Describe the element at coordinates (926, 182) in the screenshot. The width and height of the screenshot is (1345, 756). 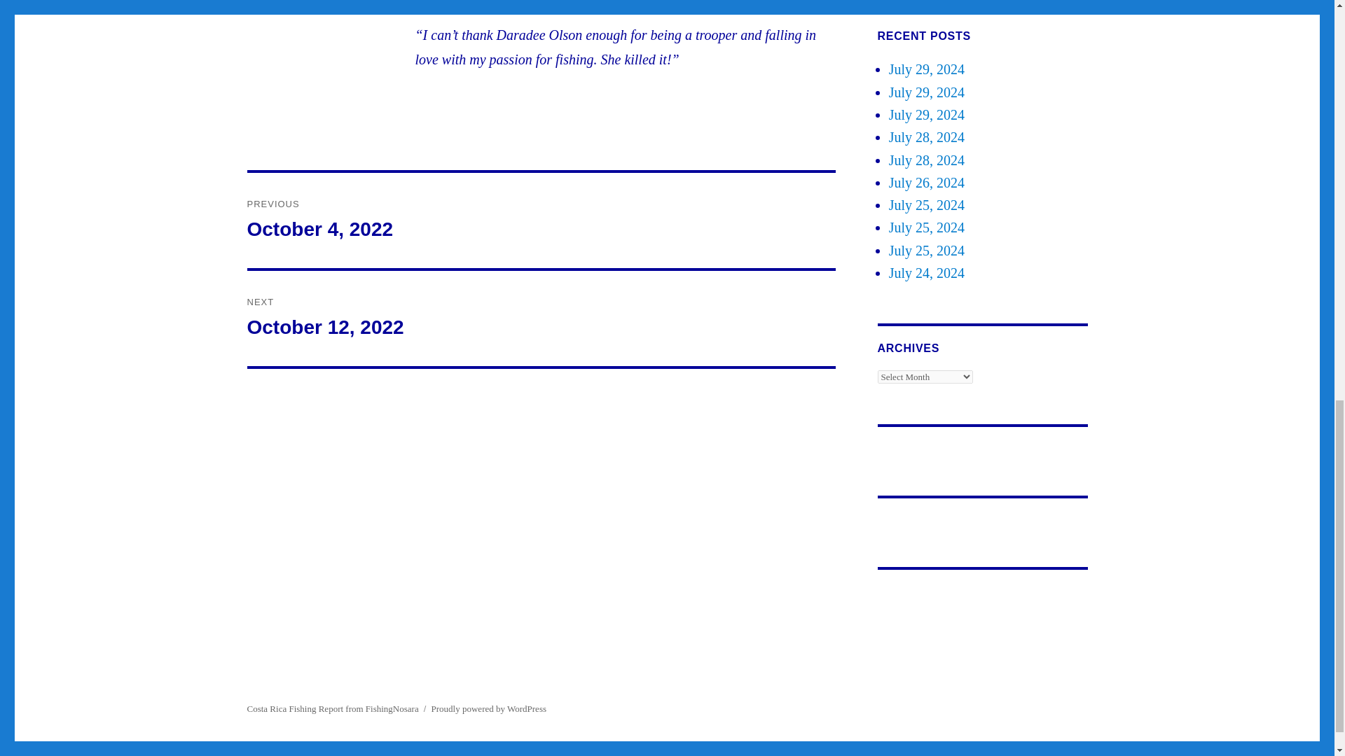
I see `July 29, 2024` at that location.